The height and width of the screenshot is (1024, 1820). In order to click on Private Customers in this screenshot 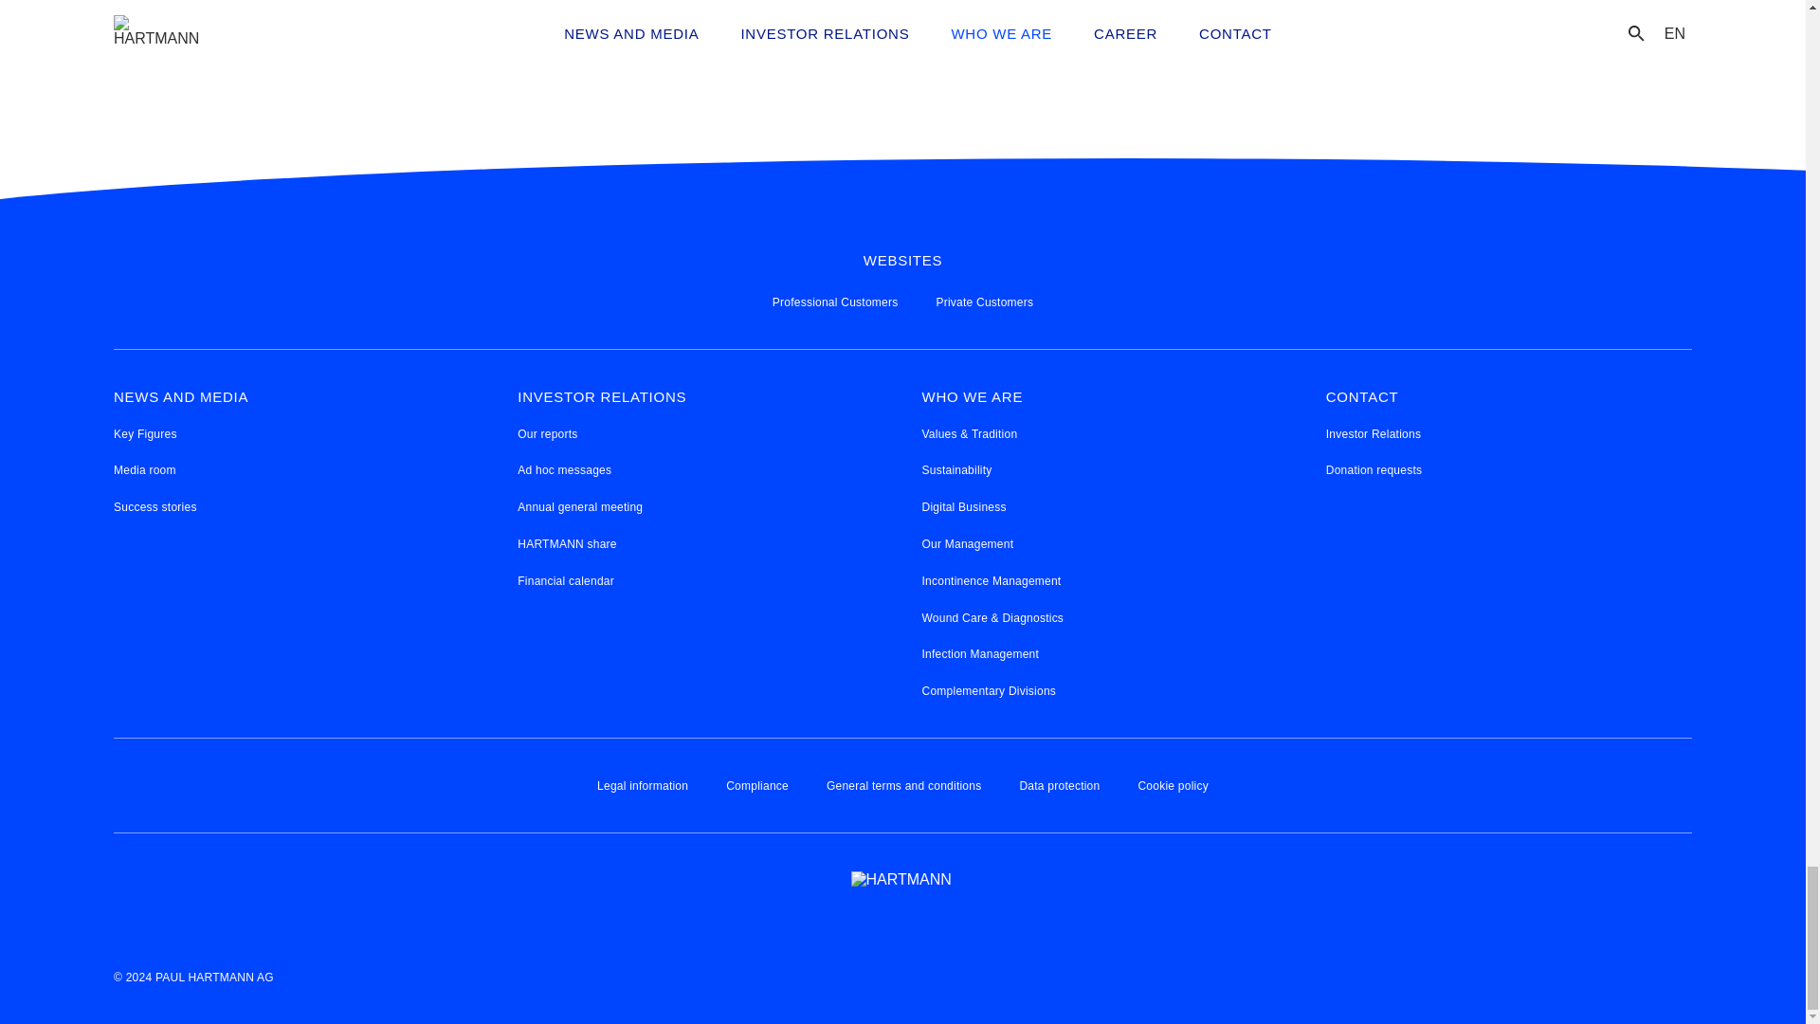, I will do `click(984, 303)`.